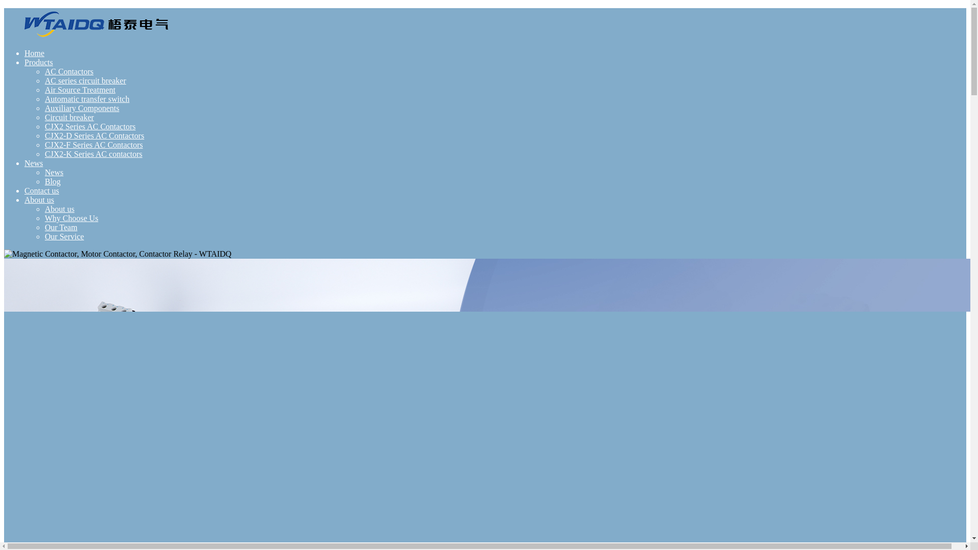  What do you see at coordinates (94, 154) in the screenshot?
I see `CJX2-K Series AC contactors` at bounding box center [94, 154].